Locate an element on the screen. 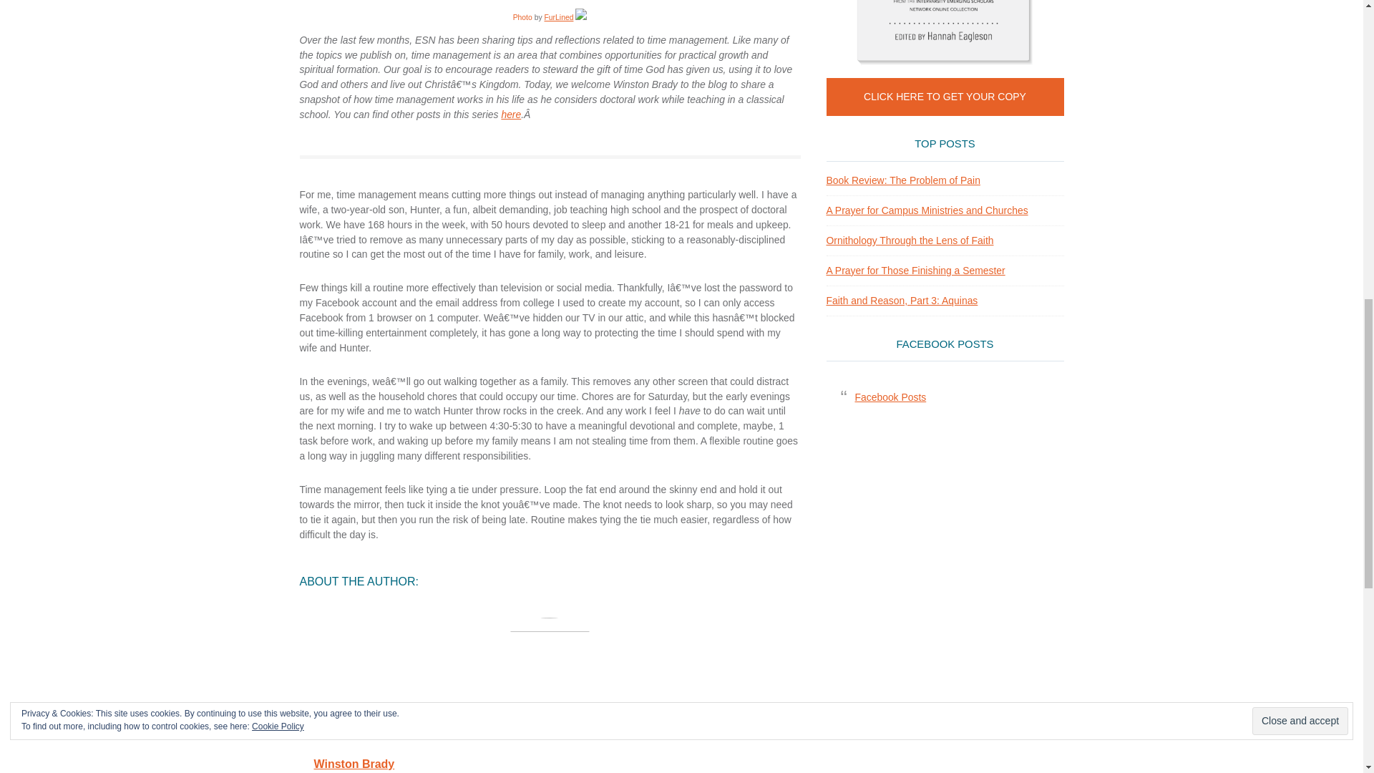 The width and height of the screenshot is (1374, 773). FurLined is located at coordinates (558, 17).